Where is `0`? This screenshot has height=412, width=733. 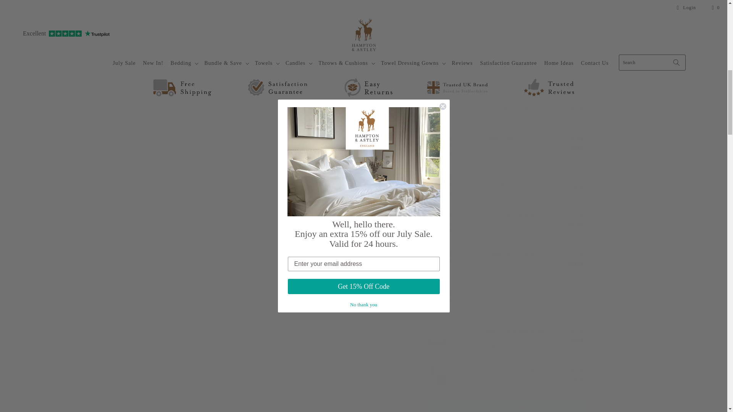 0 is located at coordinates (568, 233).